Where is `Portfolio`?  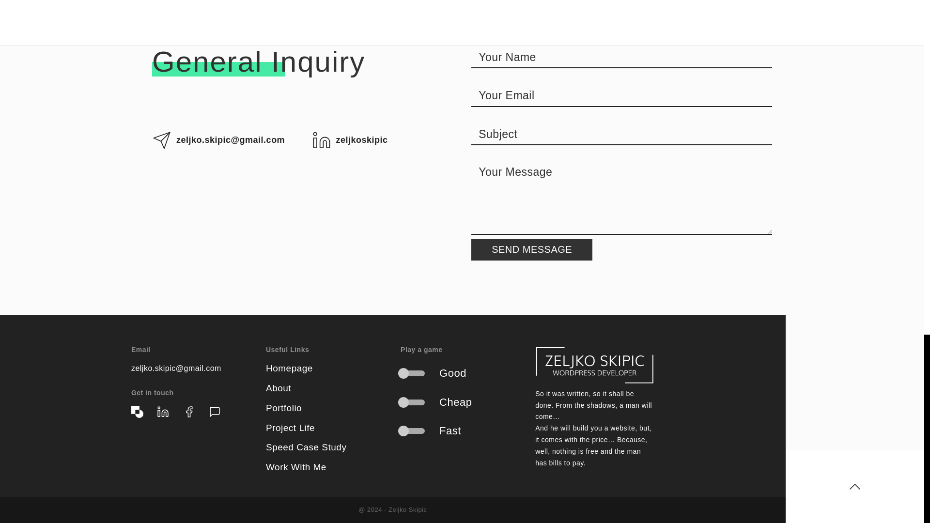
Portfolio is located at coordinates (284, 408).